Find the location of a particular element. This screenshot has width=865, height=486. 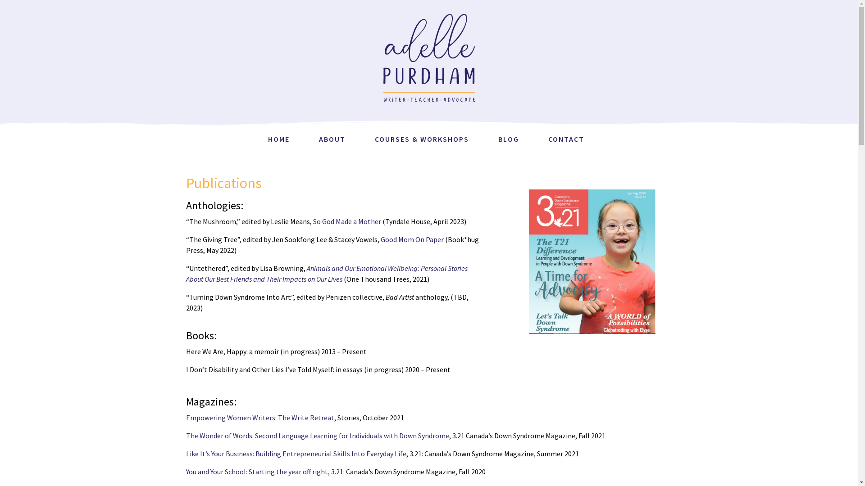

You and Your School: Starting the year off right is located at coordinates (257, 472).